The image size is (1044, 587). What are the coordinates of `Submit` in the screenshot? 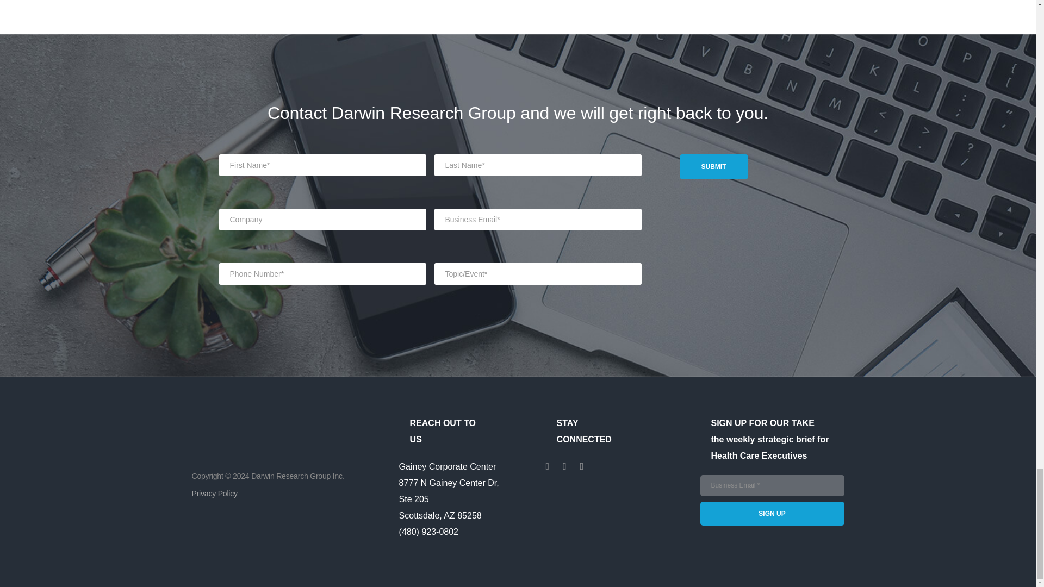 It's located at (713, 167).